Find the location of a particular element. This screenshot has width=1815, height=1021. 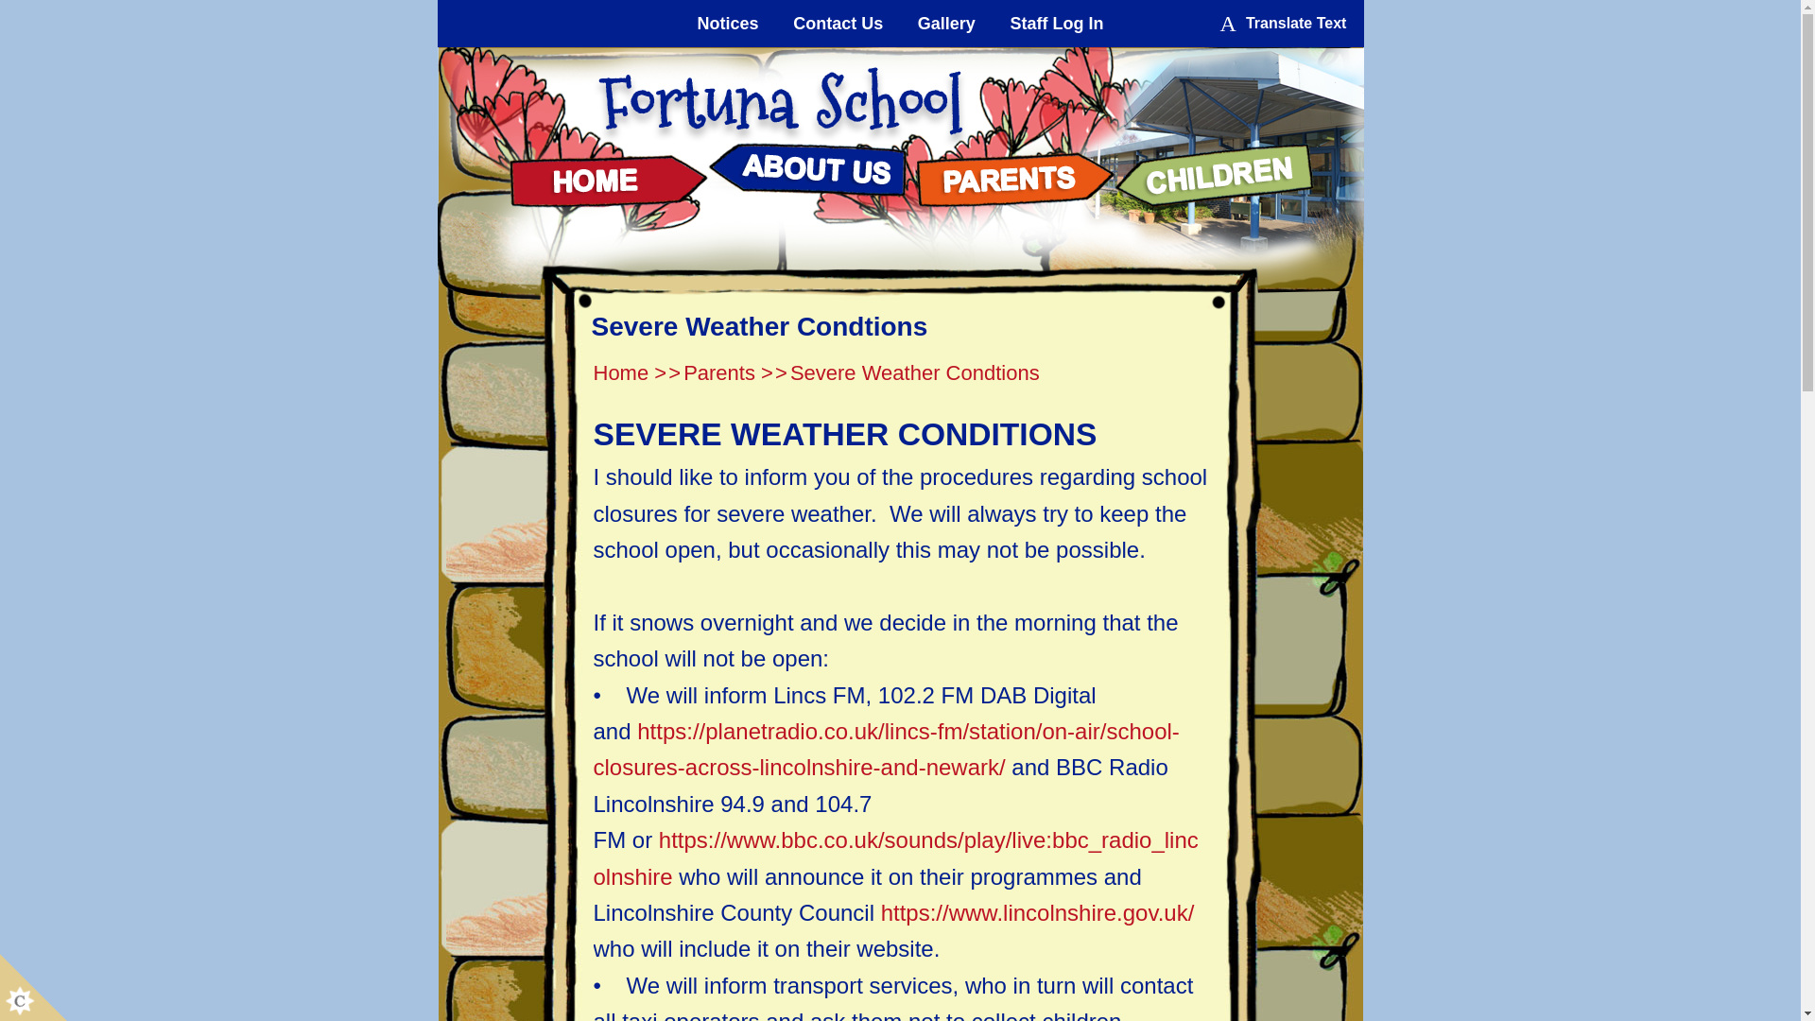

Home is located at coordinates (621, 372).